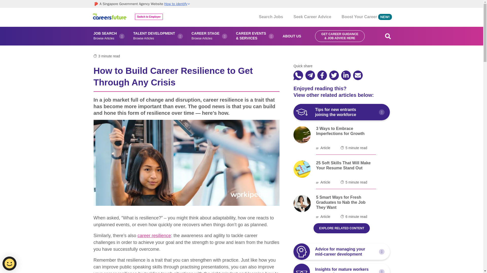 Image resolution: width=487 pixels, height=273 pixels. Describe the element at coordinates (334, 75) in the screenshot. I see `How to Build Career Resilience to Get Through Any Crisis` at that location.